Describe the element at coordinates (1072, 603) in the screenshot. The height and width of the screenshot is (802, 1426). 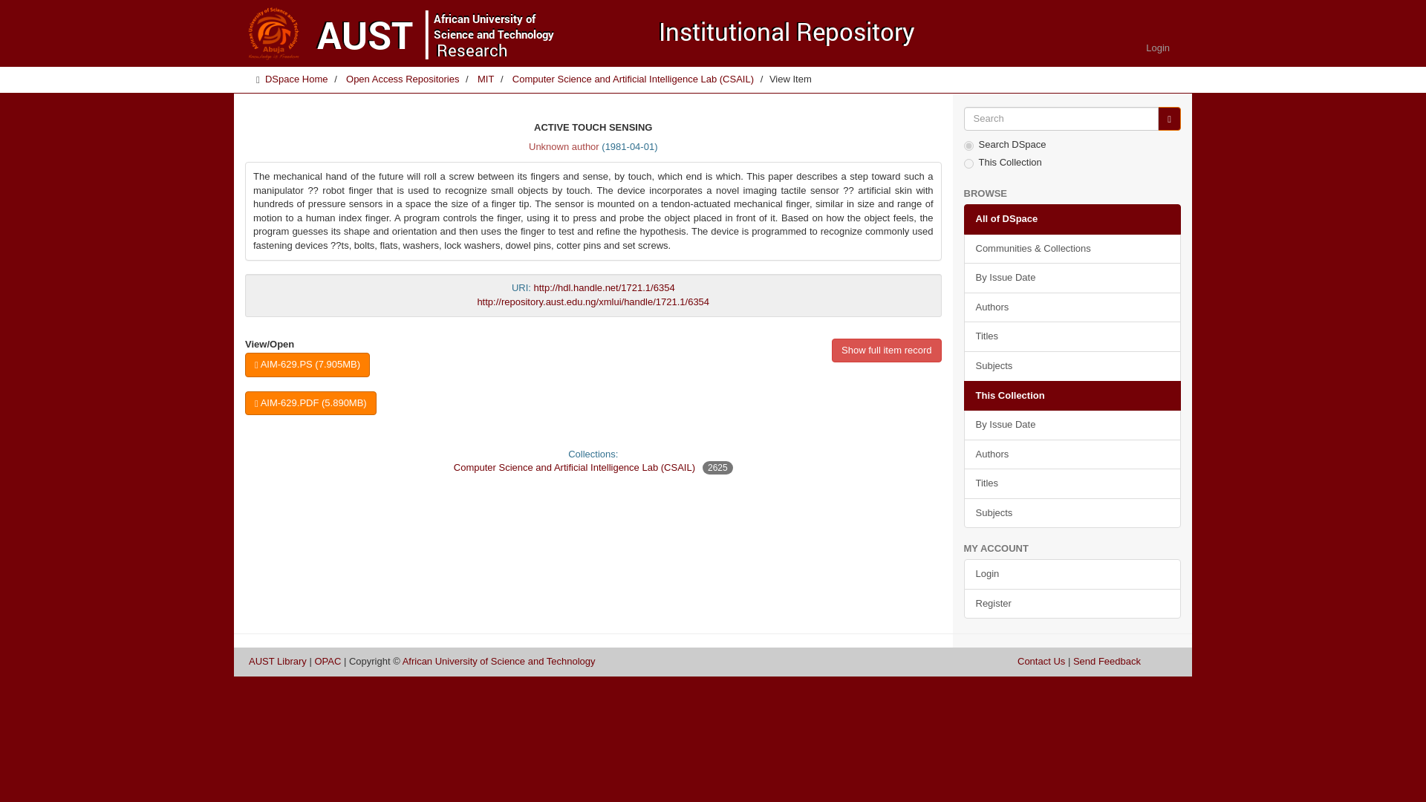
I see `Register` at that location.